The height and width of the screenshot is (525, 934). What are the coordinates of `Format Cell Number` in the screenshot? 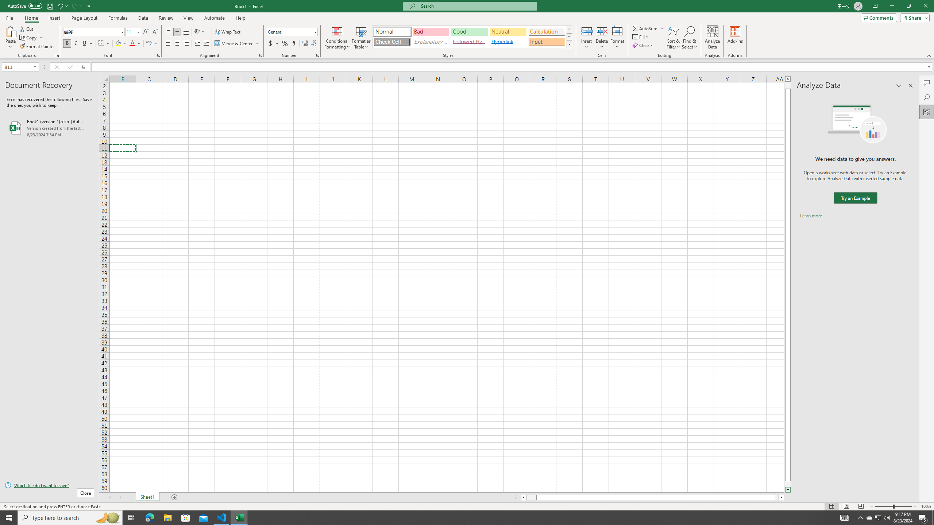 It's located at (317, 55).